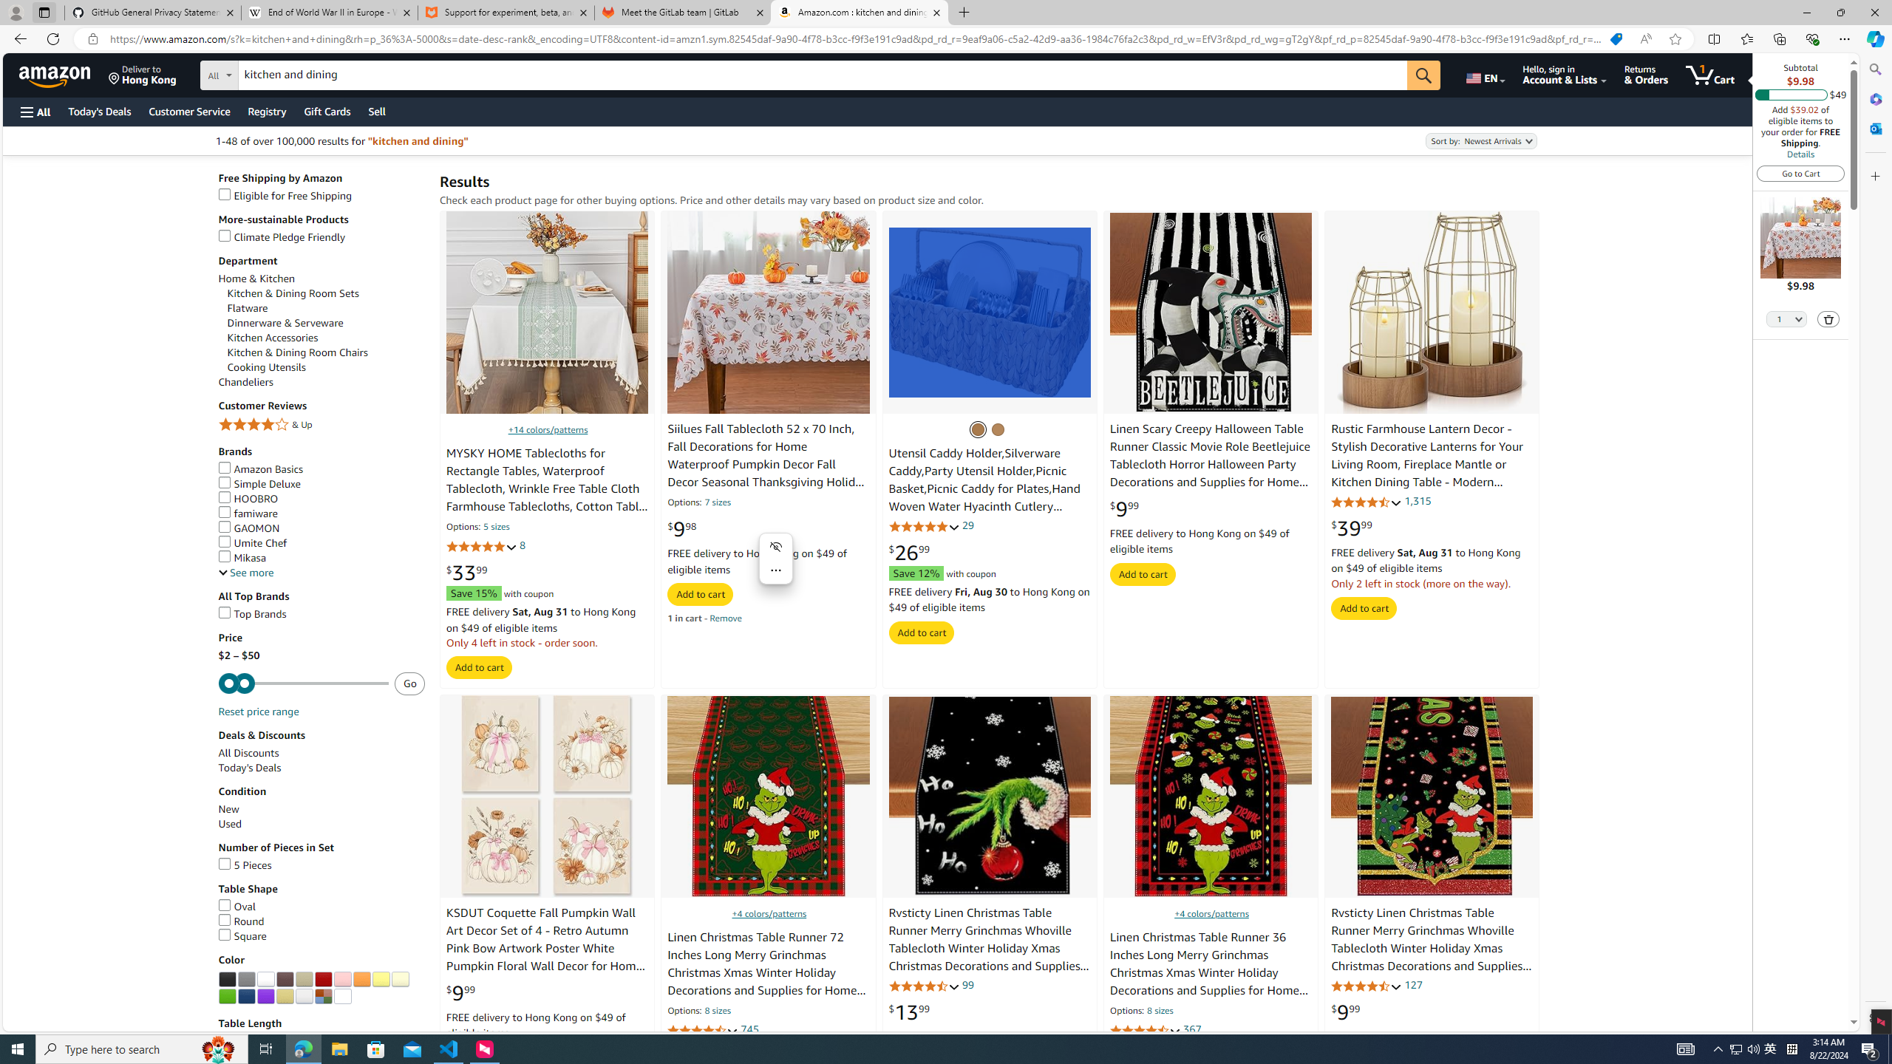 The height and width of the screenshot is (1064, 1892). I want to click on 8, so click(523, 546).